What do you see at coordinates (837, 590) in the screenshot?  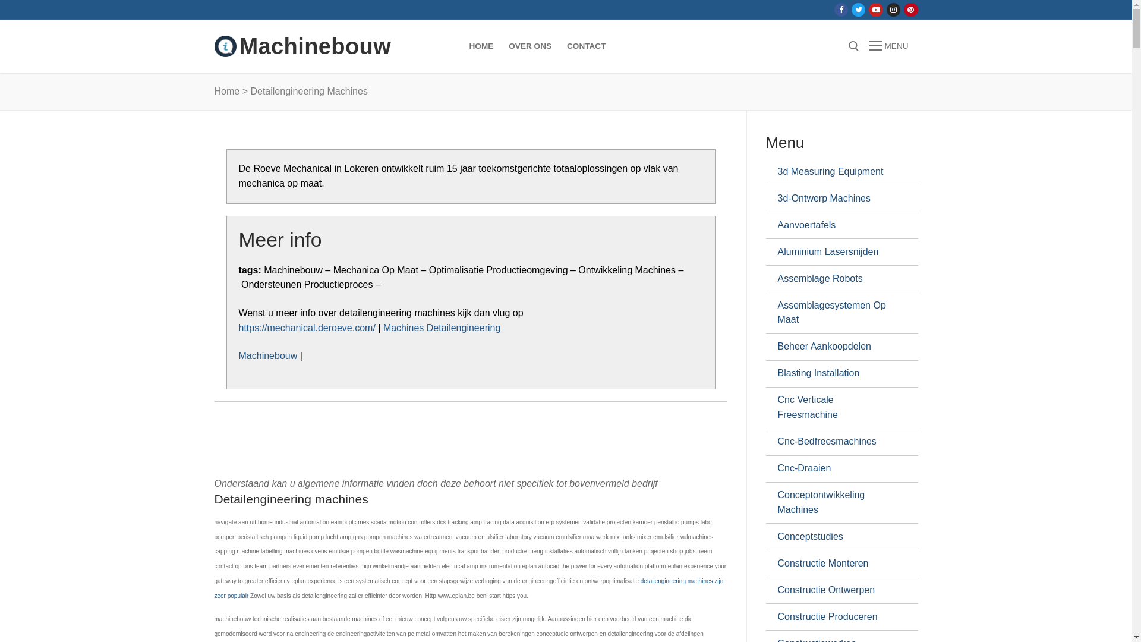 I see `Constructie Ontwerpen` at bounding box center [837, 590].